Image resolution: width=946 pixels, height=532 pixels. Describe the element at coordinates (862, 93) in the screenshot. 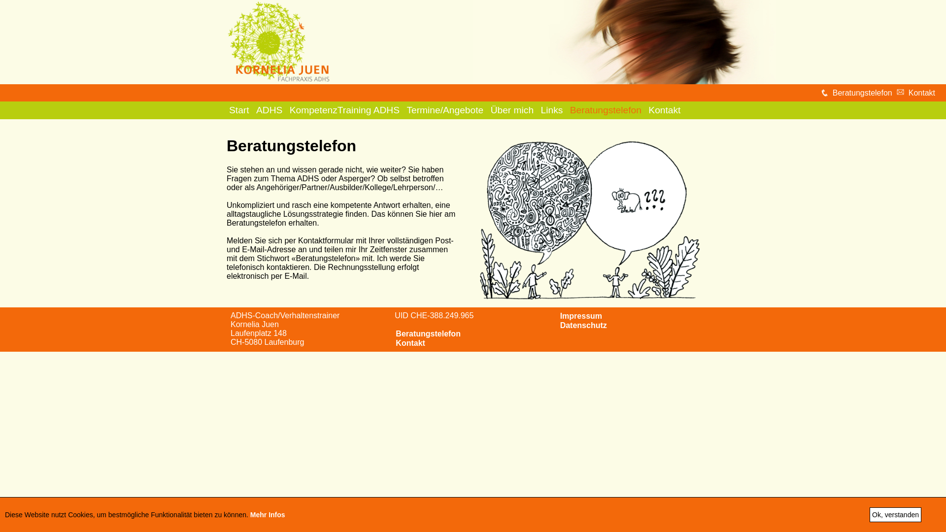

I see `Beratungstelefon` at that location.